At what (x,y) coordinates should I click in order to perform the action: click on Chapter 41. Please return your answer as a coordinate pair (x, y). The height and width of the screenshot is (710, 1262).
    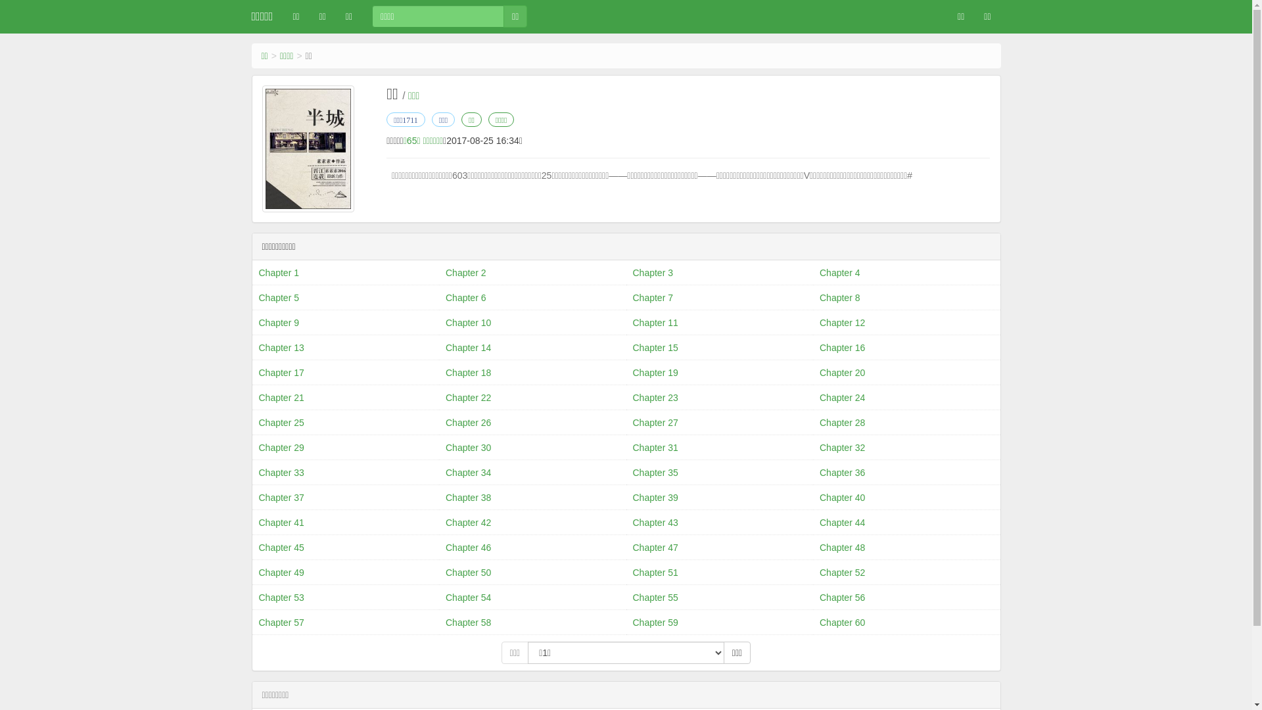
    Looking at the image, I should click on (346, 523).